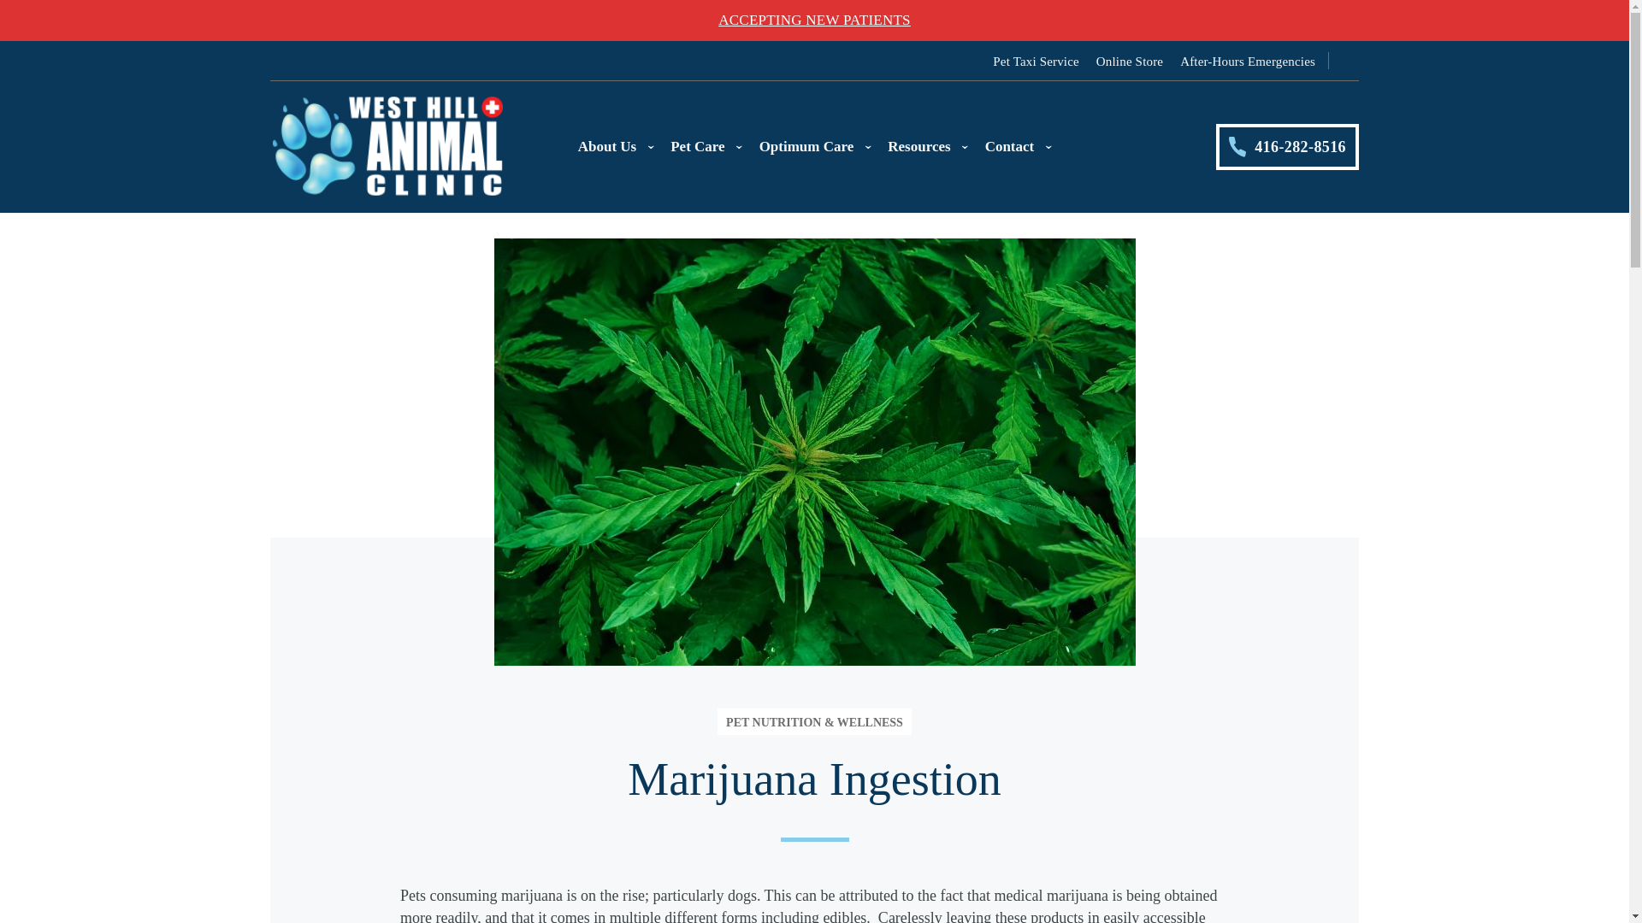 The image size is (1642, 923). What do you see at coordinates (616, 147) in the screenshot?
I see `About Us` at bounding box center [616, 147].